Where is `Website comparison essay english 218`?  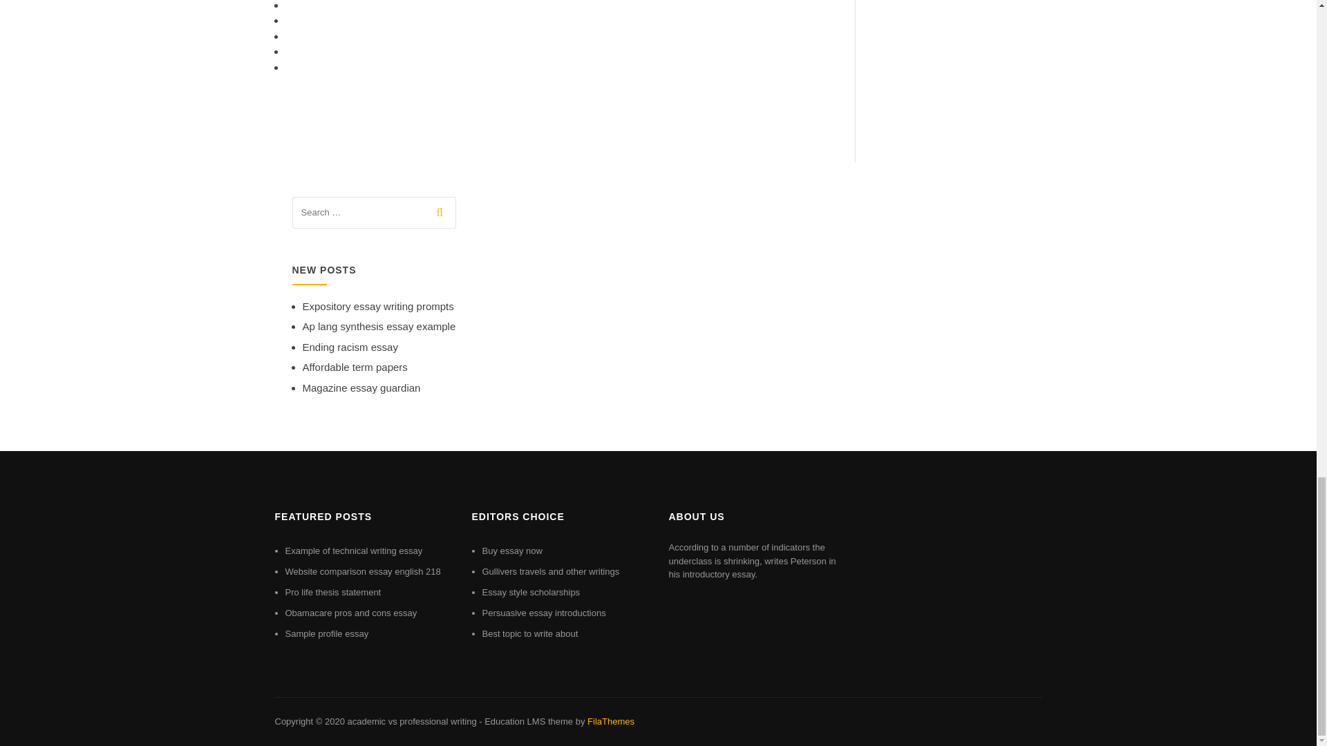
Website comparison essay english 218 is located at coordinates (362, 571).